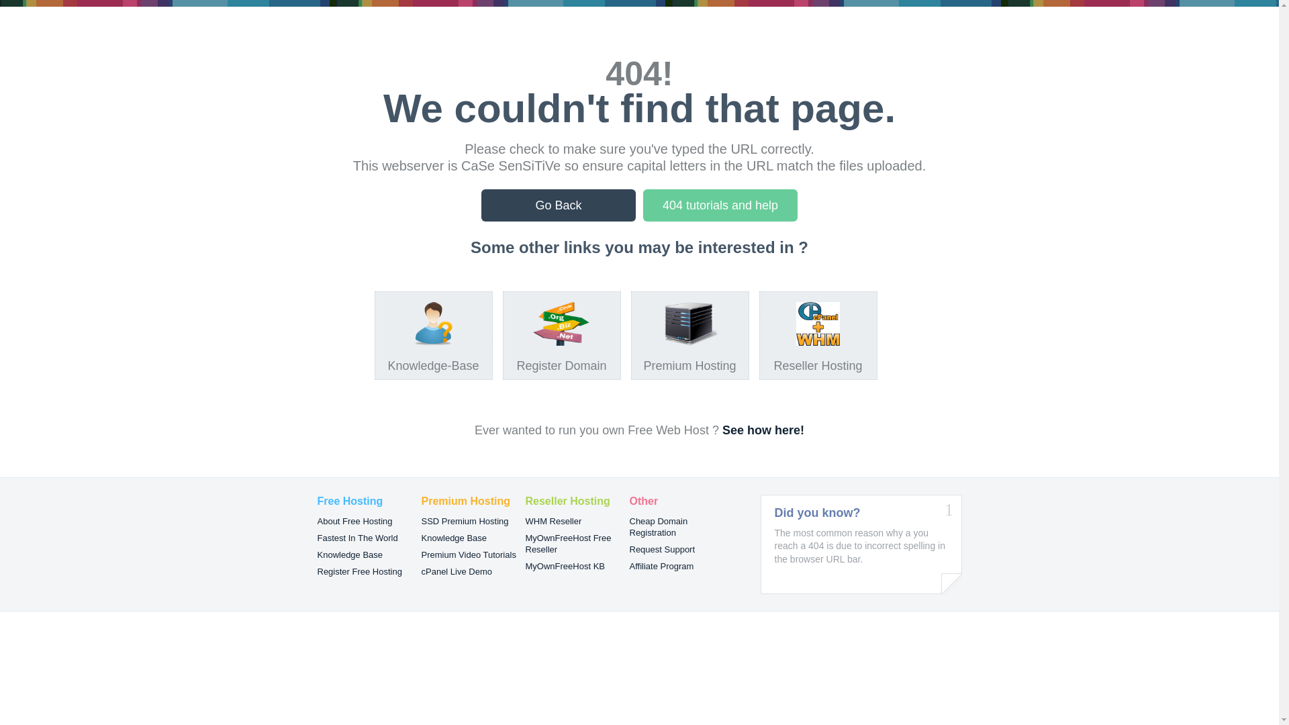 The image size is (1289, 725). Describe the element at coordinates (455, 538) in the screenshot. I see `Knowledge Base` at that location.